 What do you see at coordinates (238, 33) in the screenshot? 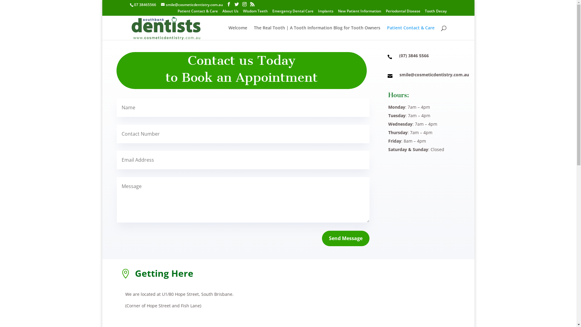
I see `Welcome` at bounding box center [238, 33].